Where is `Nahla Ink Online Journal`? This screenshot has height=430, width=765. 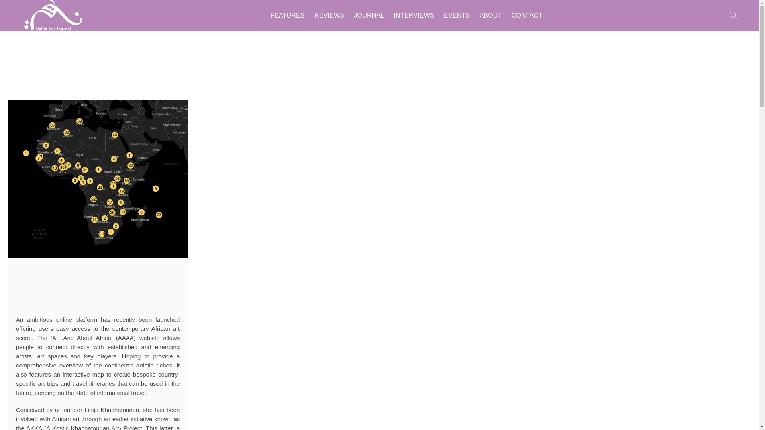
Nahla Ink Online Journal is located at coordinates (161, 13).